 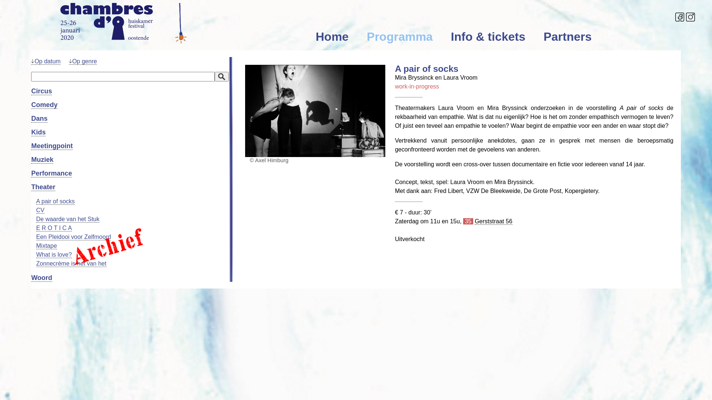 I want to click on Theater, so click(x=43, y=187).